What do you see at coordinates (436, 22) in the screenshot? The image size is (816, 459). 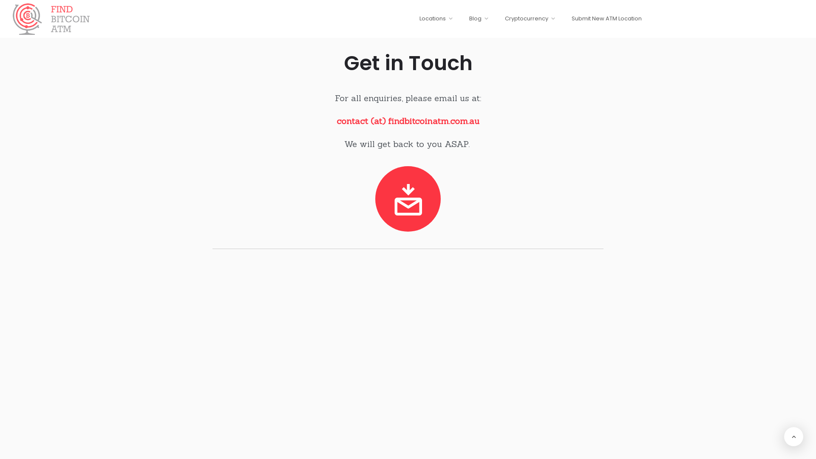 I see `Locations` at bounding box center [436, 22].